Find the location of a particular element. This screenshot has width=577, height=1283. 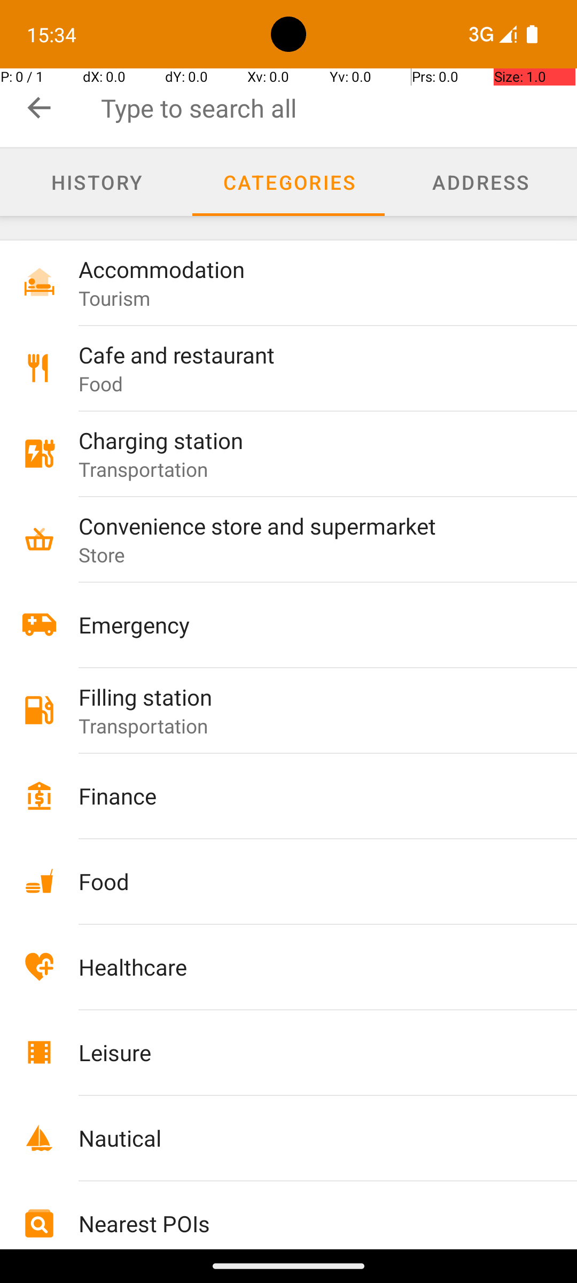

Charging station is located at coordinates (306, 440).